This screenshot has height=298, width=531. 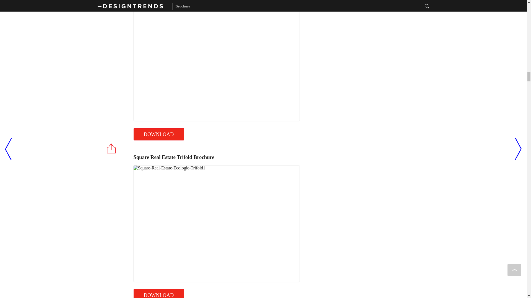 What do you see at coordinates (158, 293) in the screenshot?
I see `DOWNLOAD` at bounding box center [158, 293].